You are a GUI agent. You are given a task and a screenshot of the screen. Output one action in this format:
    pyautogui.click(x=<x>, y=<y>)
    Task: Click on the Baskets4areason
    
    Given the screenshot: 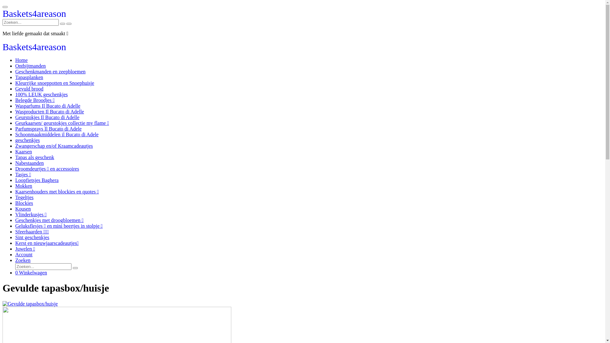 What is the action you would take?
    pyautogui.click(x=34, y=15)
    